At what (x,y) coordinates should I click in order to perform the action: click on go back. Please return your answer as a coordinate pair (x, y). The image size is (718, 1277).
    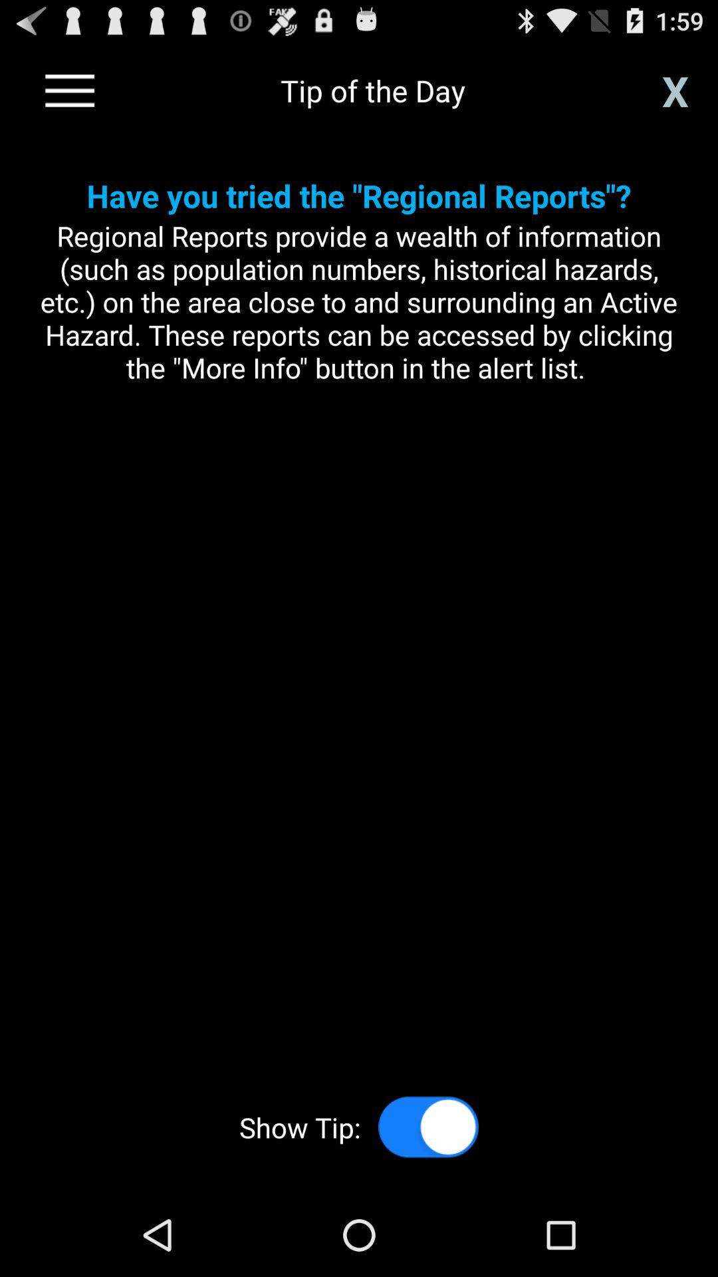
    Looking at the image, I should click on (70, 90).